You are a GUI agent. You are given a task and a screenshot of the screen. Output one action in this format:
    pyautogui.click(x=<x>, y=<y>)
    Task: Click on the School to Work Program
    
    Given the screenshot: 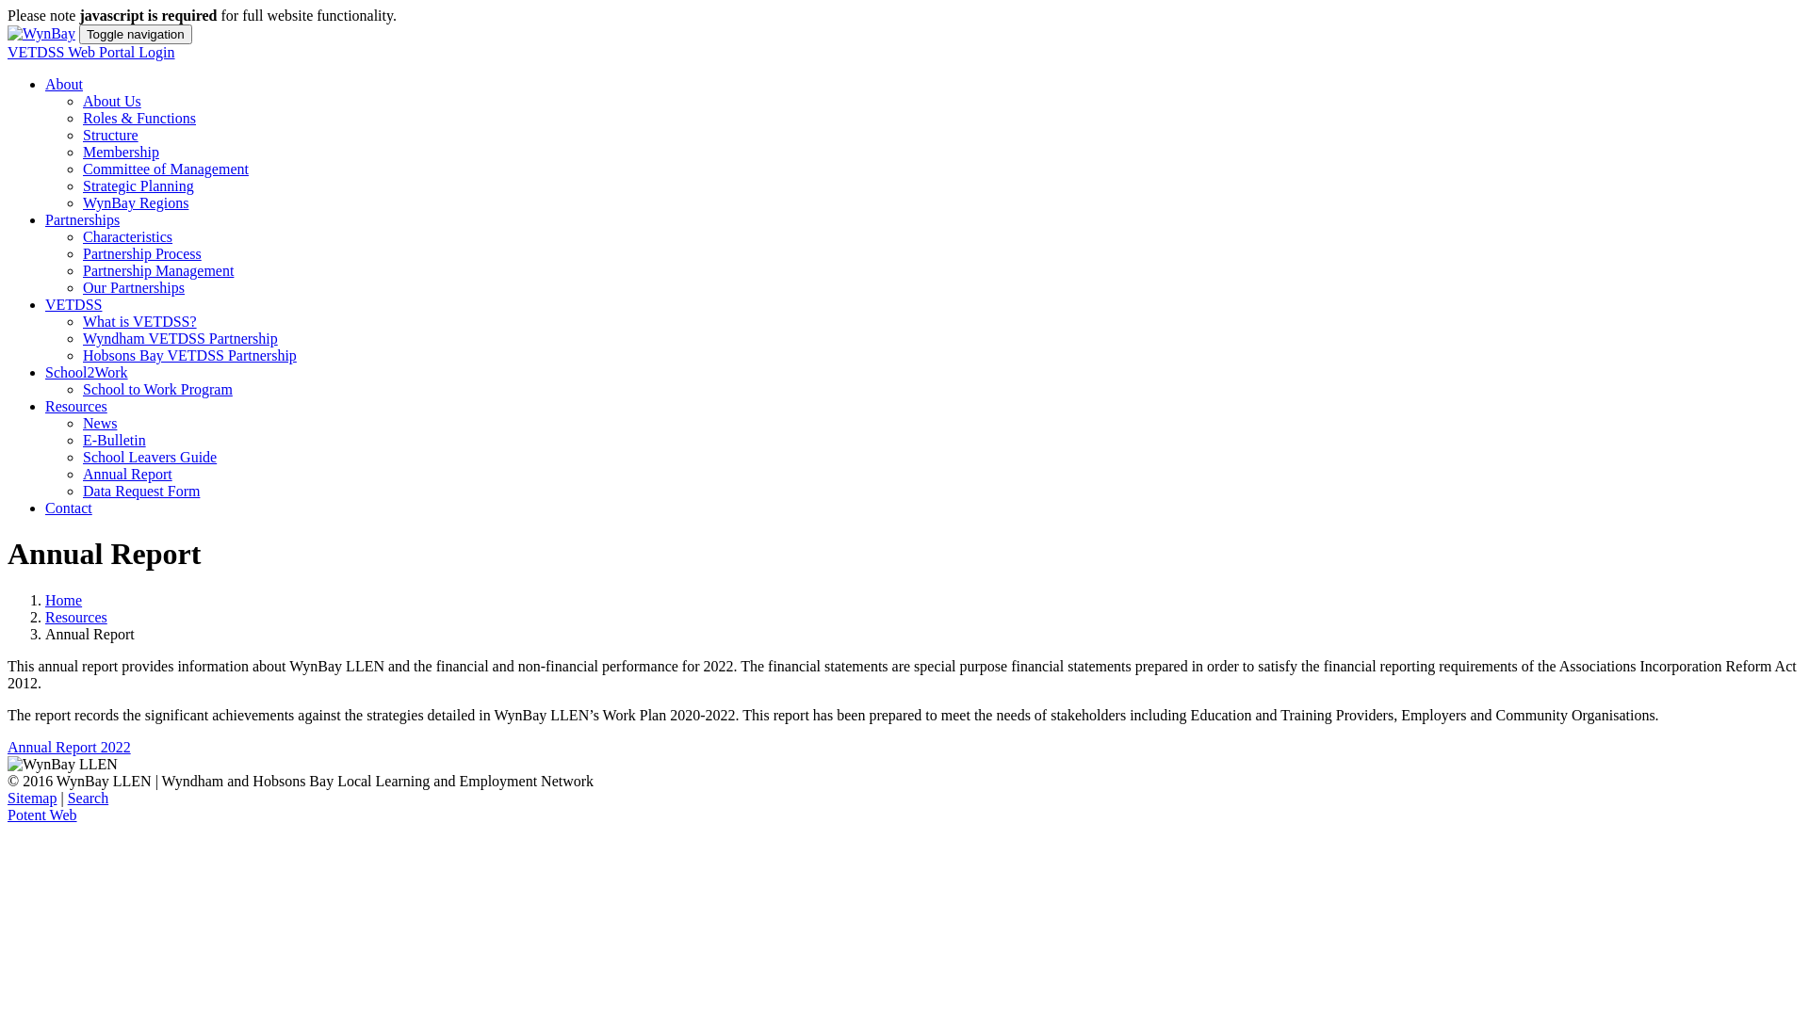 What is the action you would take?
    pyautogui.click(x=157, y=390)
    